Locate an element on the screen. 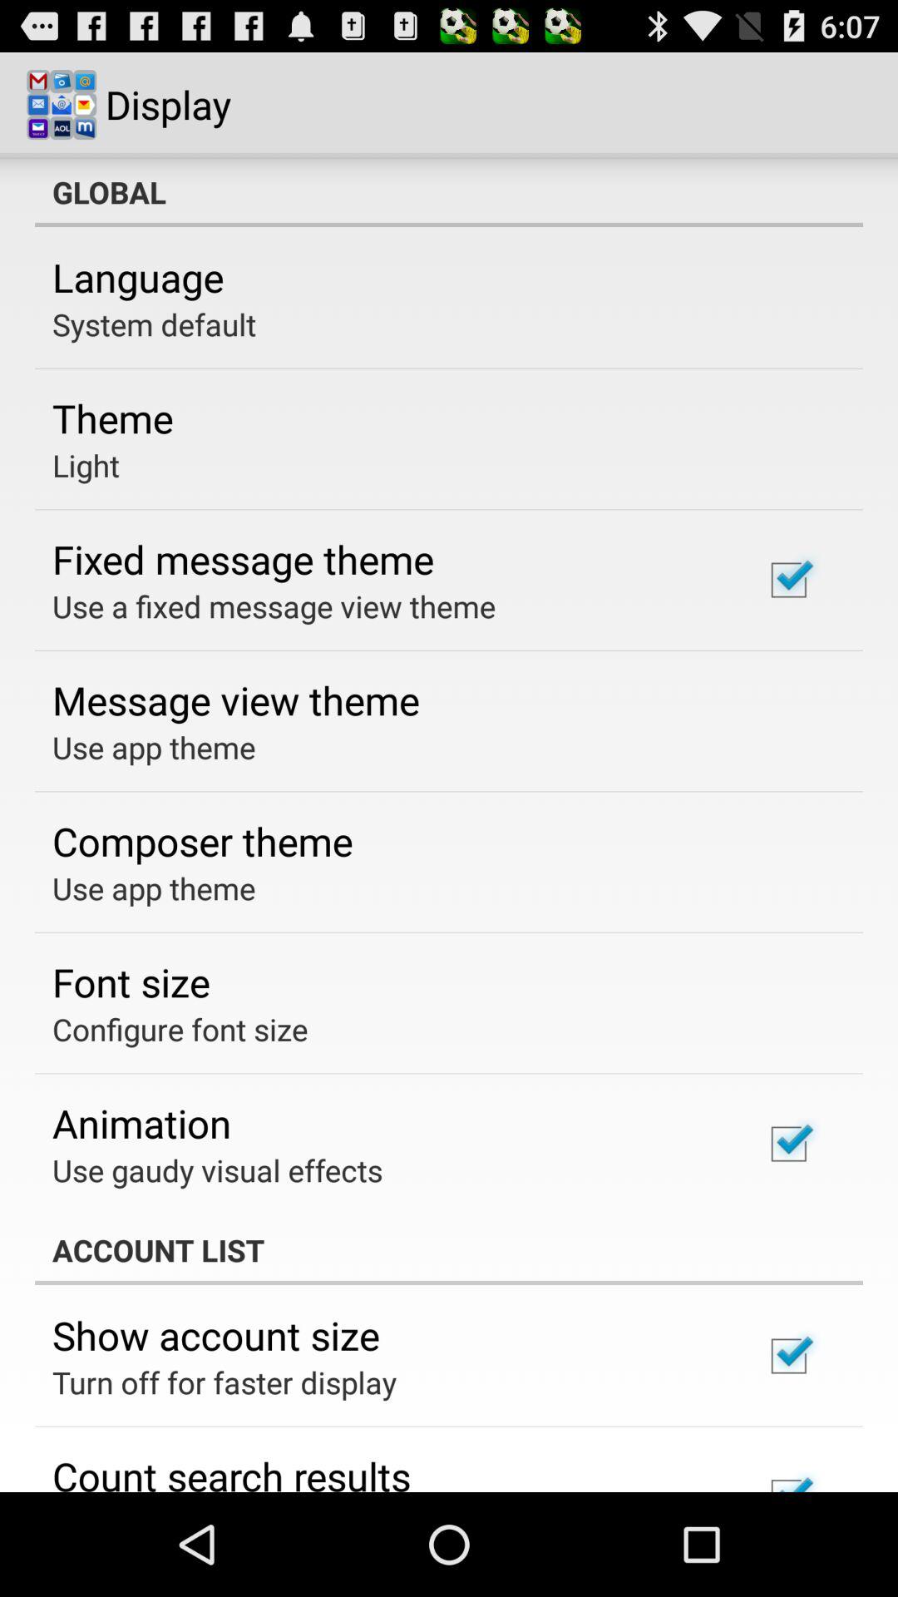 The image size is (898, 1597). flip until the use gaudy visual icon is located at coordinates (218, 1169).